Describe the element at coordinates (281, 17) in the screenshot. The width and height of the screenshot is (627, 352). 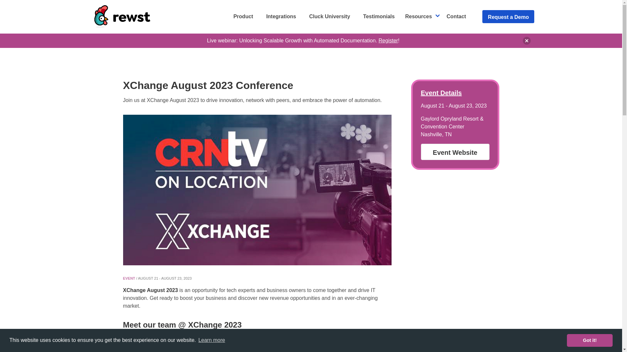
I see `Integrations` at that location.